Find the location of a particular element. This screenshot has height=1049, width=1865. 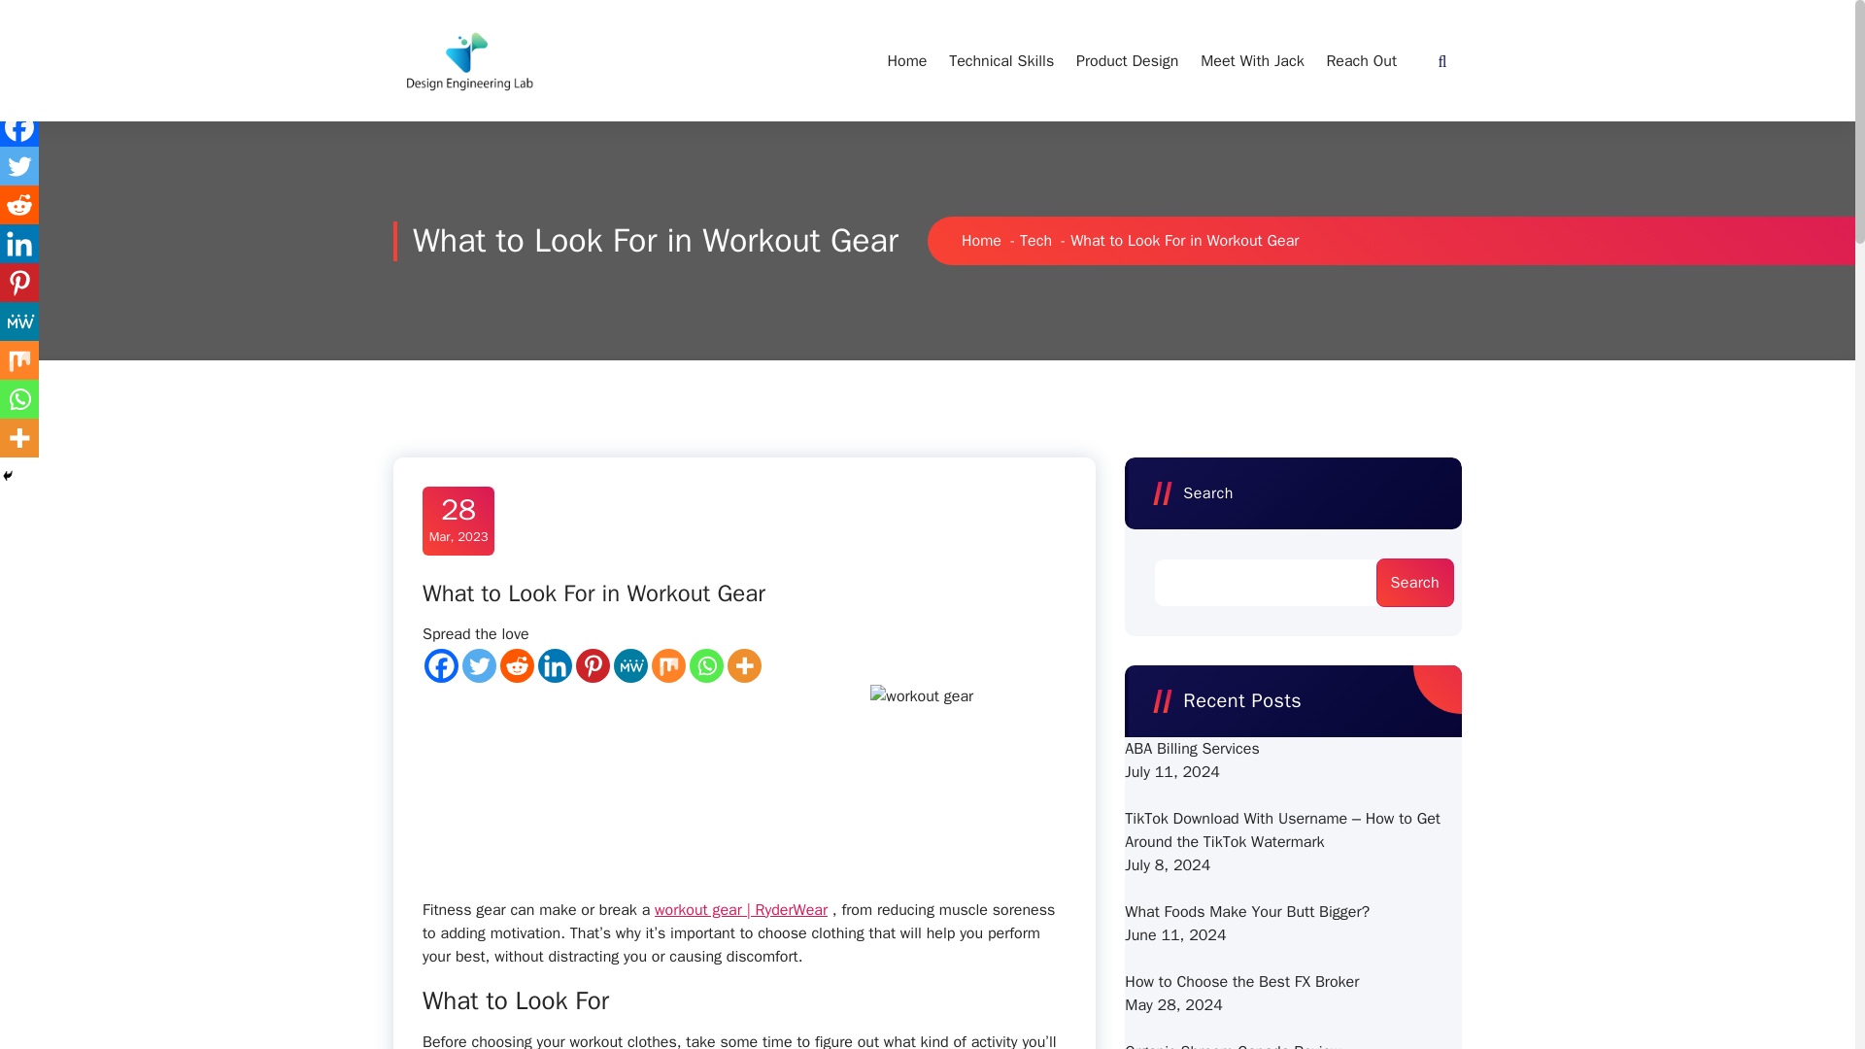

Product Design is located at coordinates (1127, 61).